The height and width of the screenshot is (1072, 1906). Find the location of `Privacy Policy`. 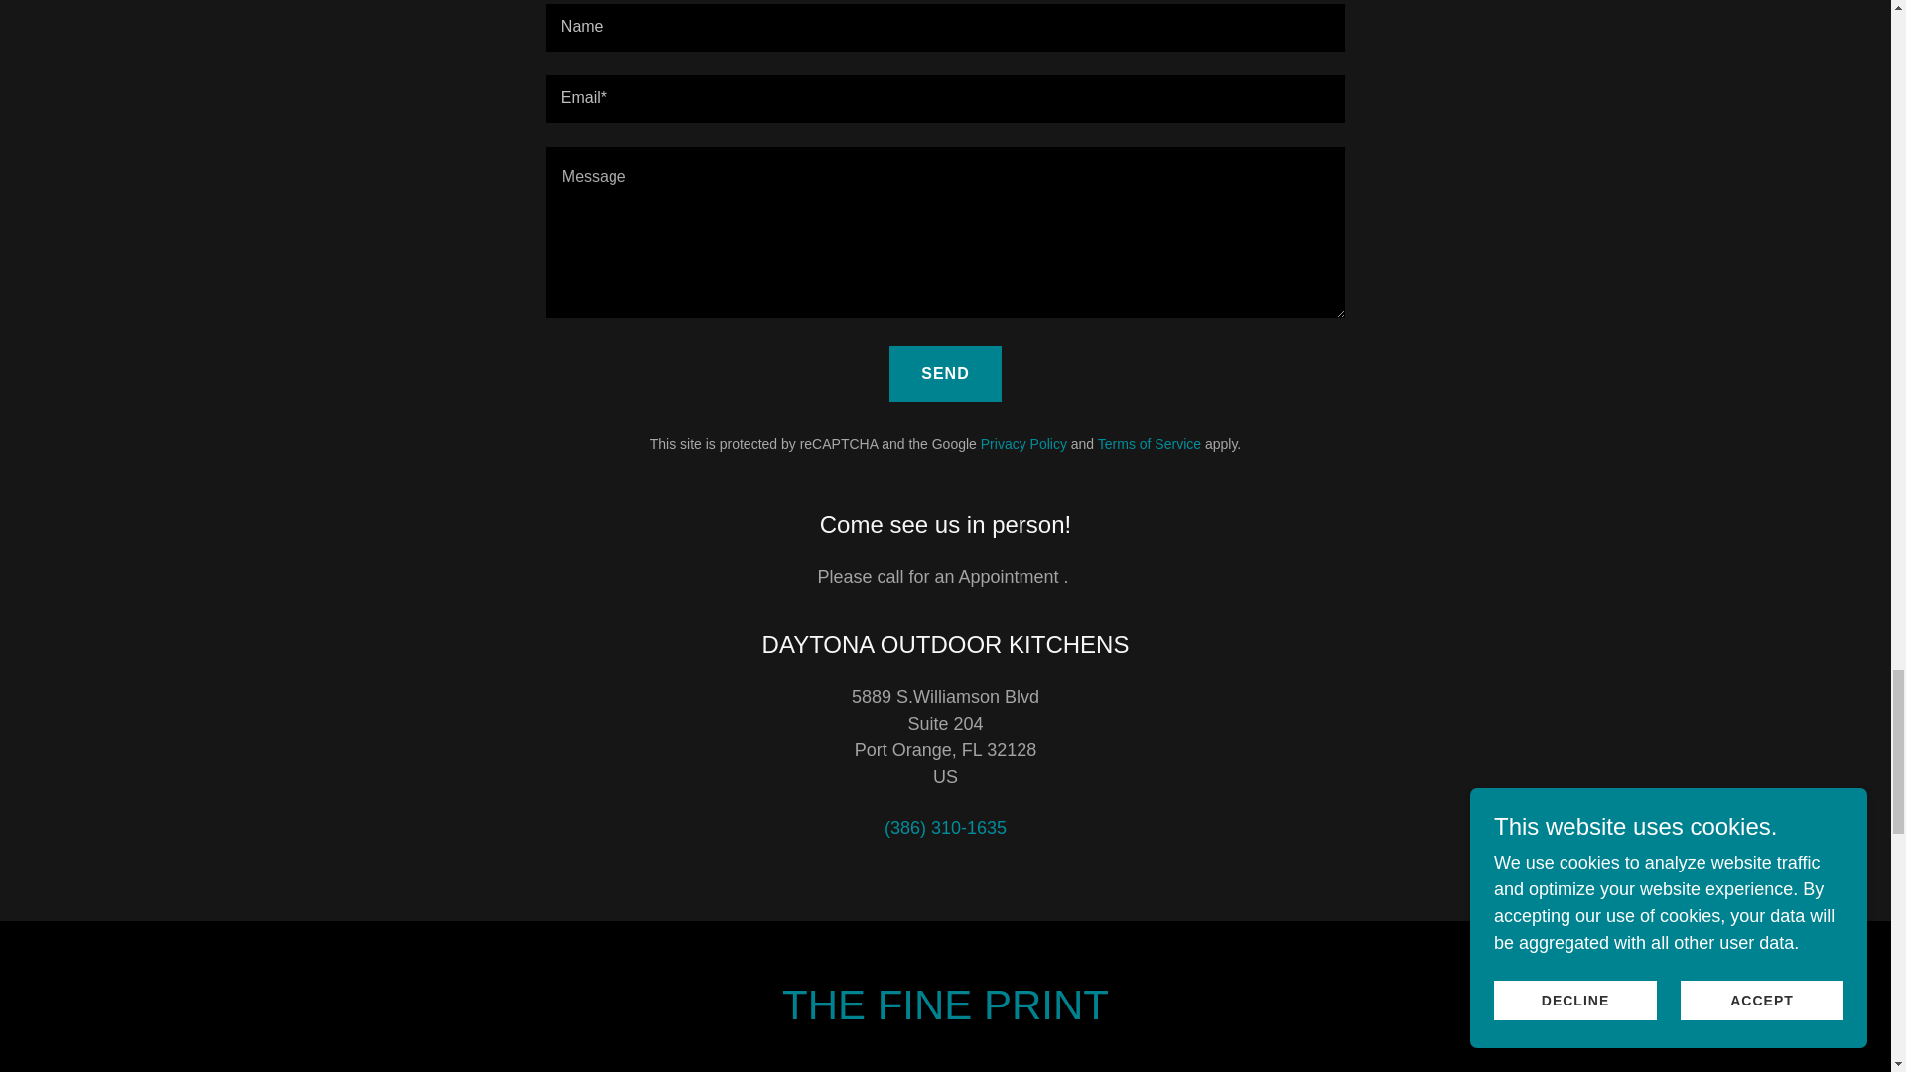

Privacy Policy is located at coordinates (1024, 443).